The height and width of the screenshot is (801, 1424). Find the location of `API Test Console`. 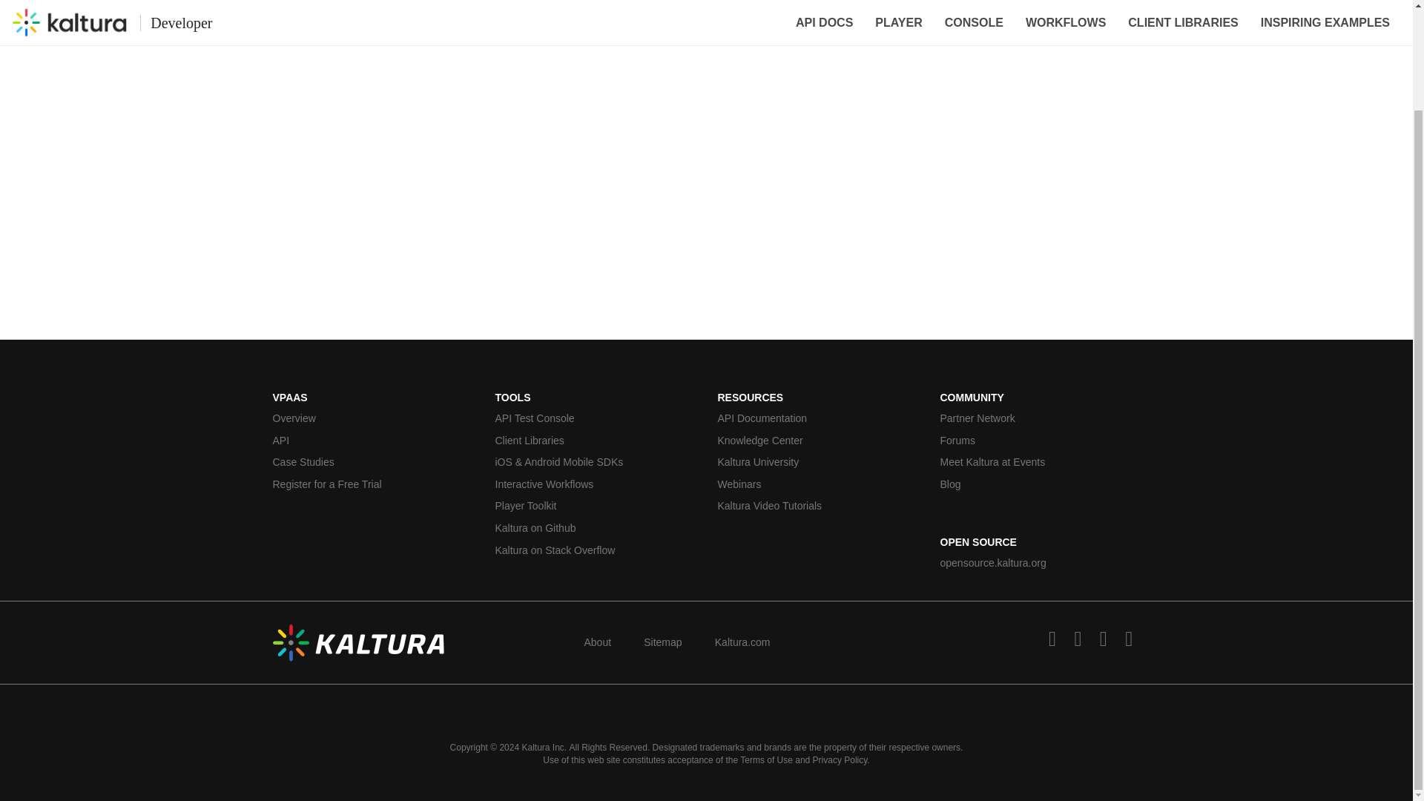

API Test Console is located at coordinates (596, 418).